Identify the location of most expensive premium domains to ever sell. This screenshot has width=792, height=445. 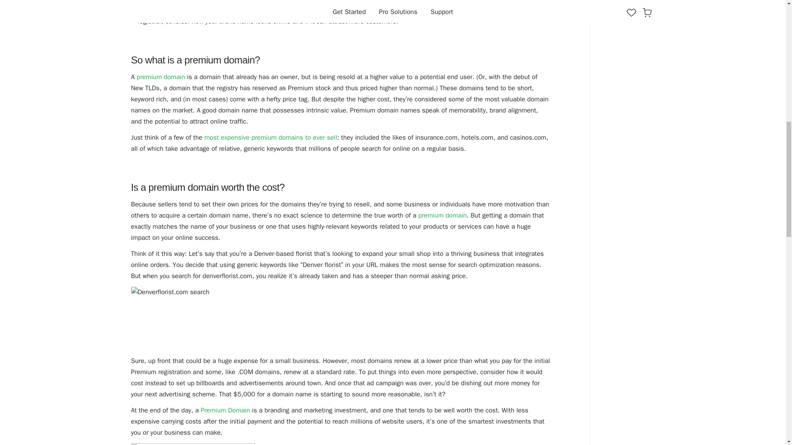
(270, 138).